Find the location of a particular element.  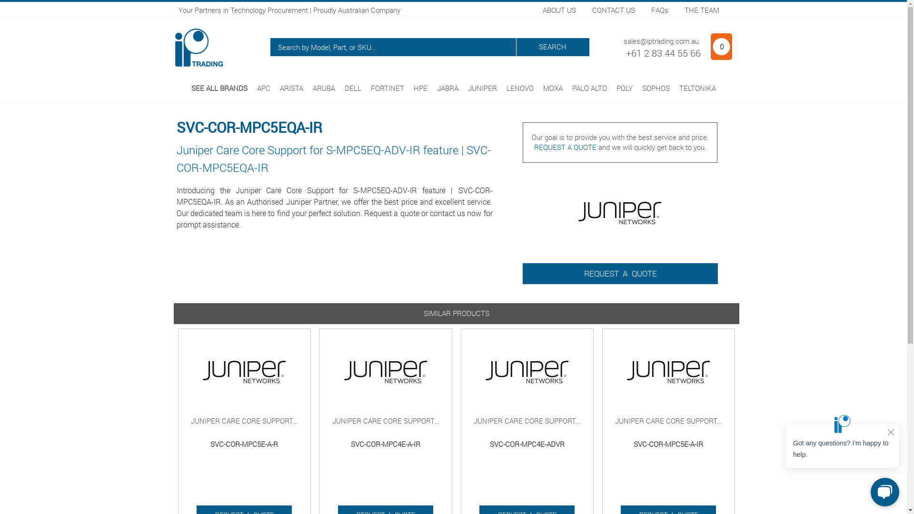

+61 2 83 44 55 66 is located at coordinates (663, 53).